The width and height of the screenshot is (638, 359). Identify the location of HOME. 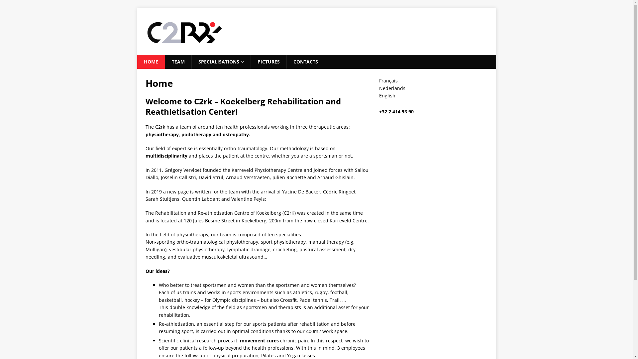
(151, 62).